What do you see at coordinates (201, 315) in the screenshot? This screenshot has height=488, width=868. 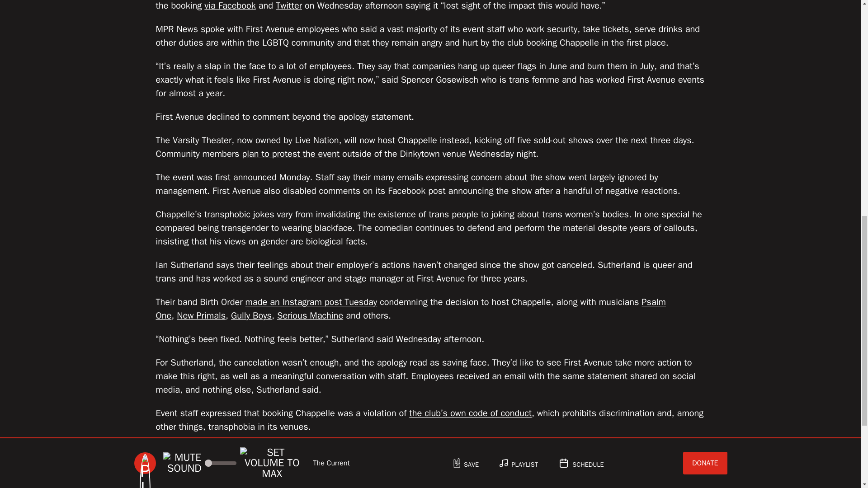 I see `New Primals` at bounding box center [201, 315].